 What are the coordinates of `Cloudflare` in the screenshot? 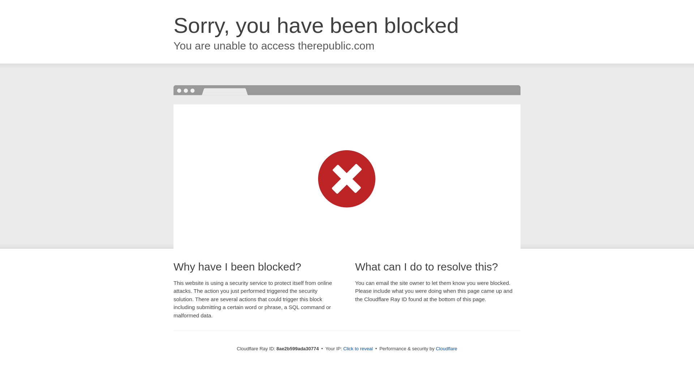 It's located at (446, 348).